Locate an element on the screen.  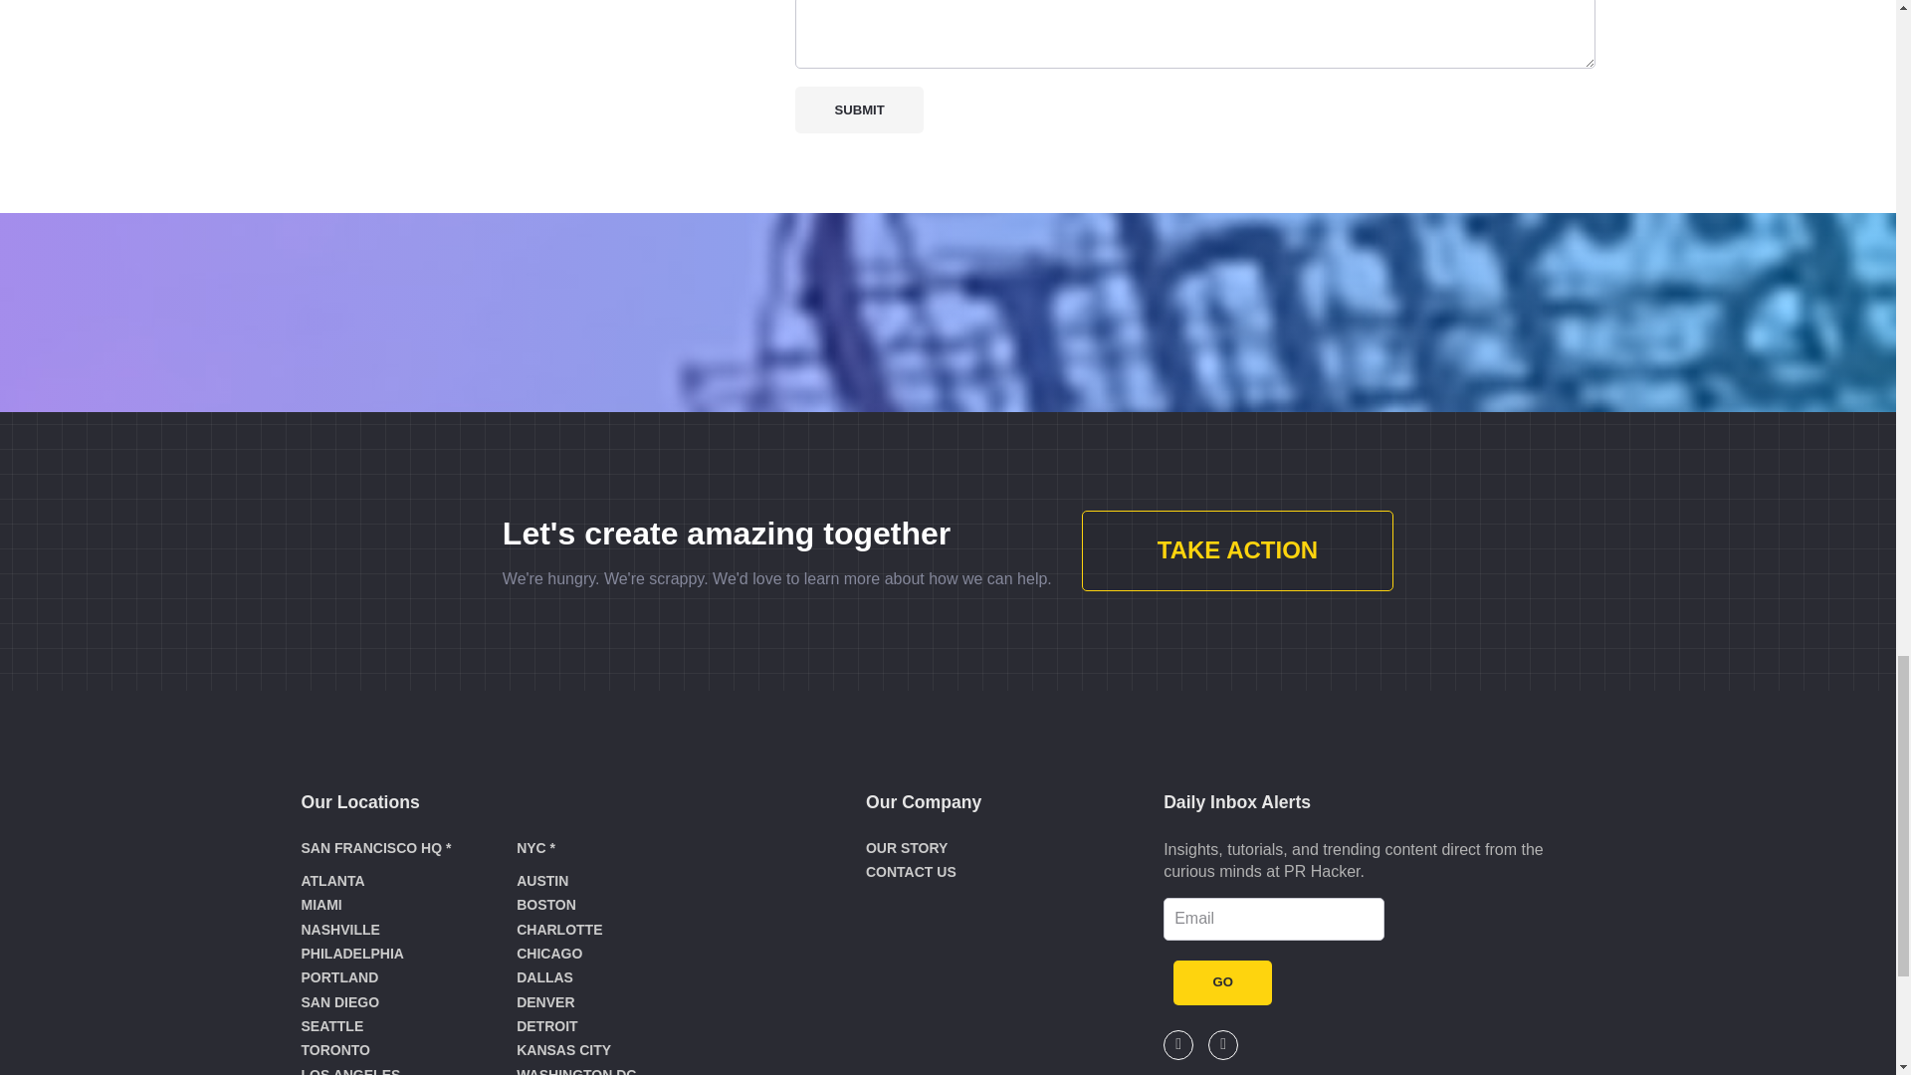
SUBMIT is located at coordinates (858, 109).